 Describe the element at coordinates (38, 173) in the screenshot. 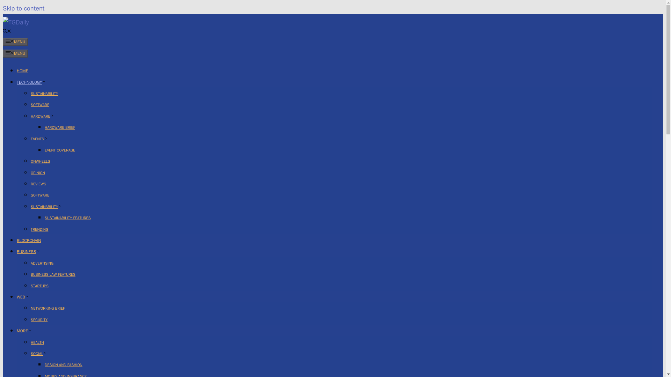

I see `OPINION` at that location.